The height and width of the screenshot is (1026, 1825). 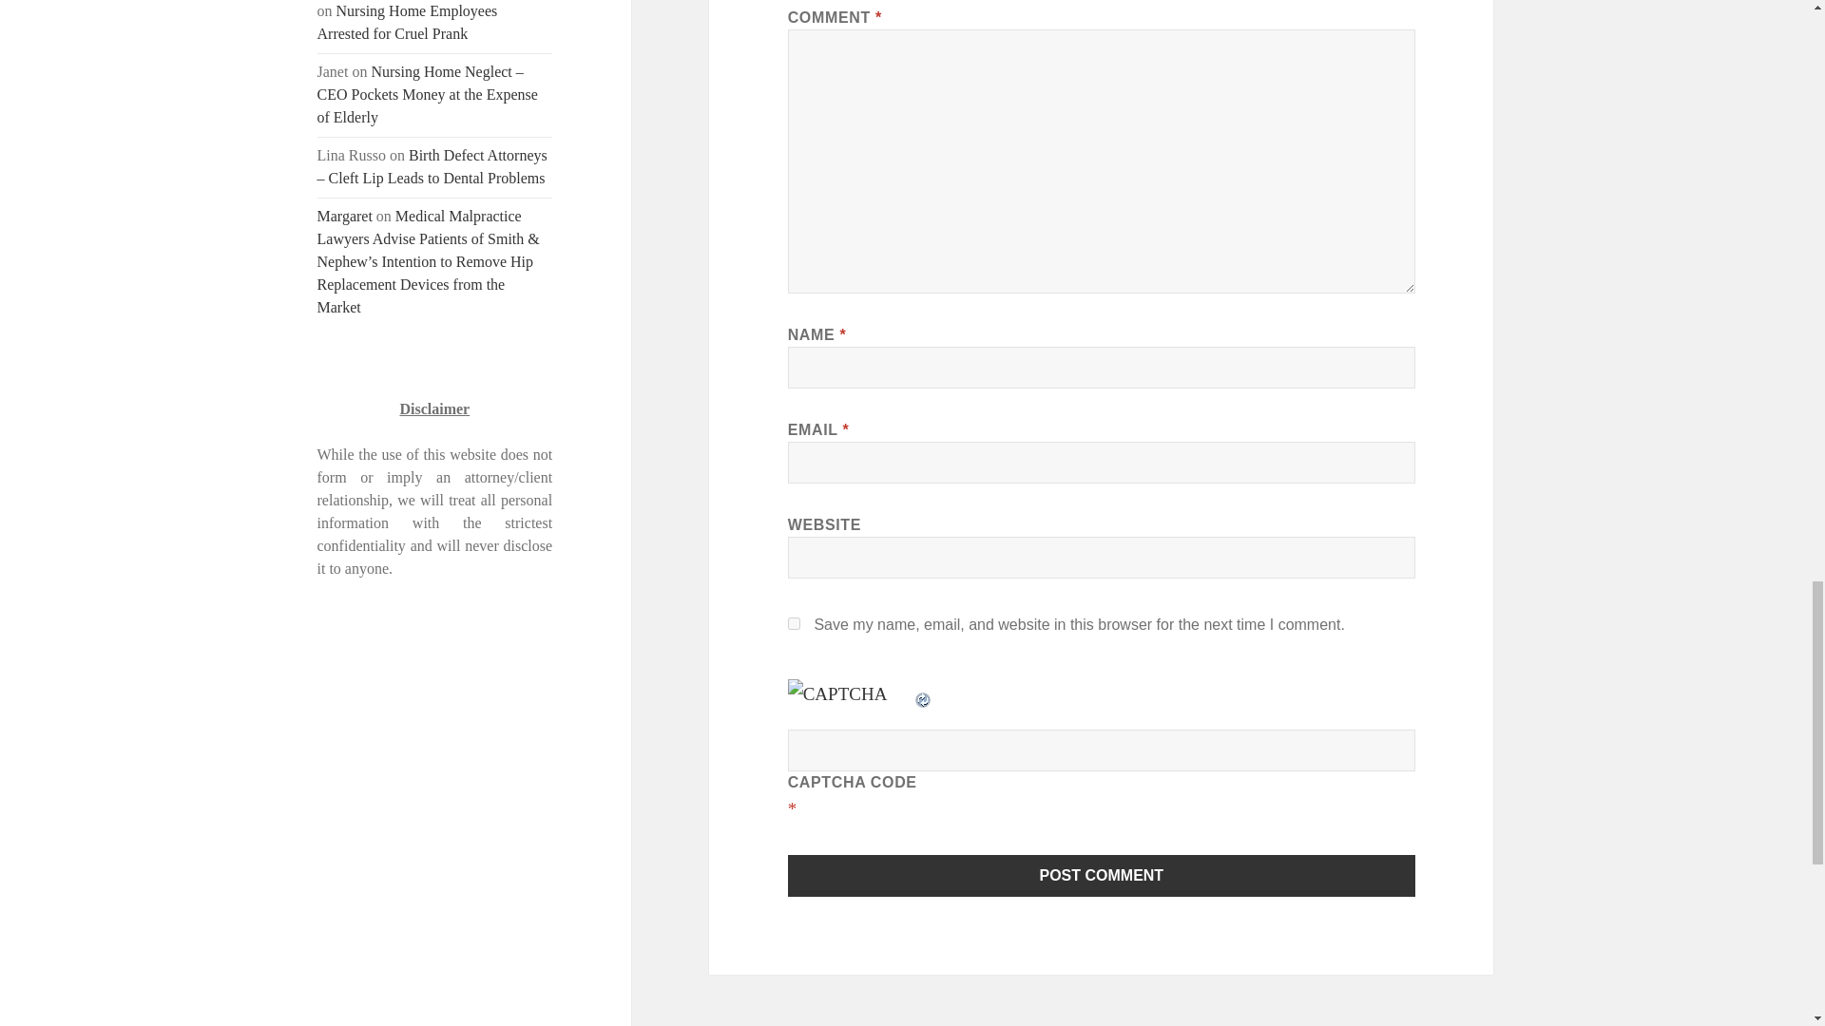 What do you see at coordinates (1102, 875) in the screenshot?
I see `Post Comment` at bounding box center [1102, 875].